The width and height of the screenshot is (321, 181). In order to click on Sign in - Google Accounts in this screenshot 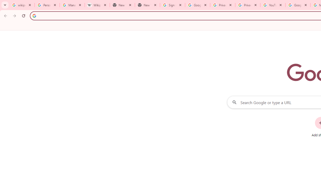, I will do `click(173, 5)`.